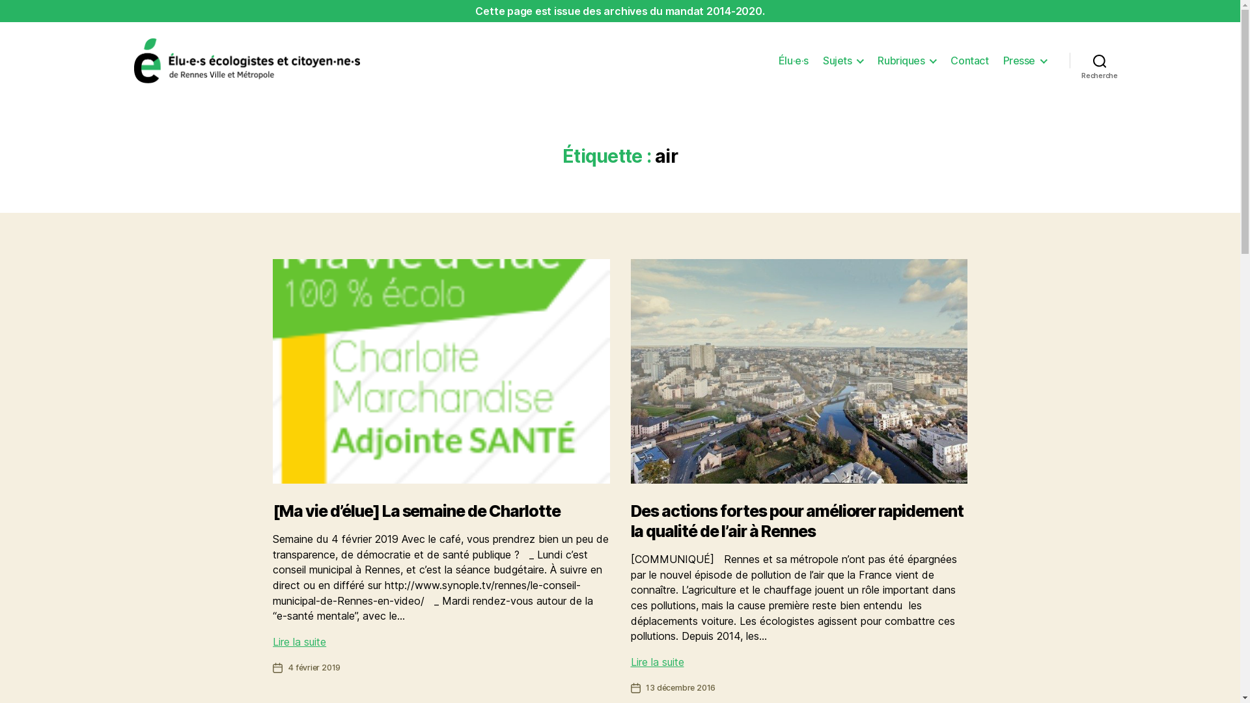  Describe the element at coordinates (1025, 61) in the screenshot. I see `Presse` at that location.